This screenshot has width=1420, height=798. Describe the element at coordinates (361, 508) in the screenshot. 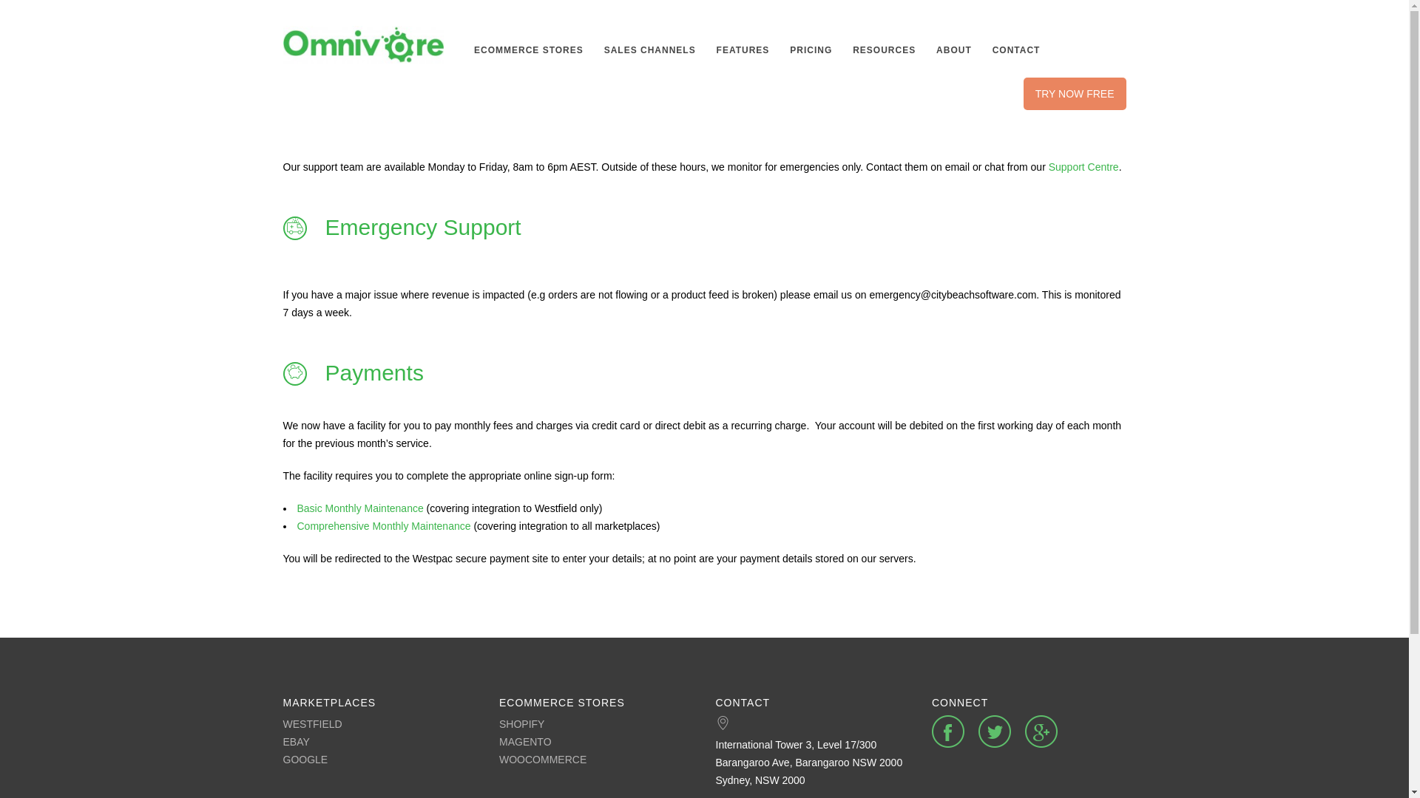

I see `Basic Monthly Maintenance` at that location.